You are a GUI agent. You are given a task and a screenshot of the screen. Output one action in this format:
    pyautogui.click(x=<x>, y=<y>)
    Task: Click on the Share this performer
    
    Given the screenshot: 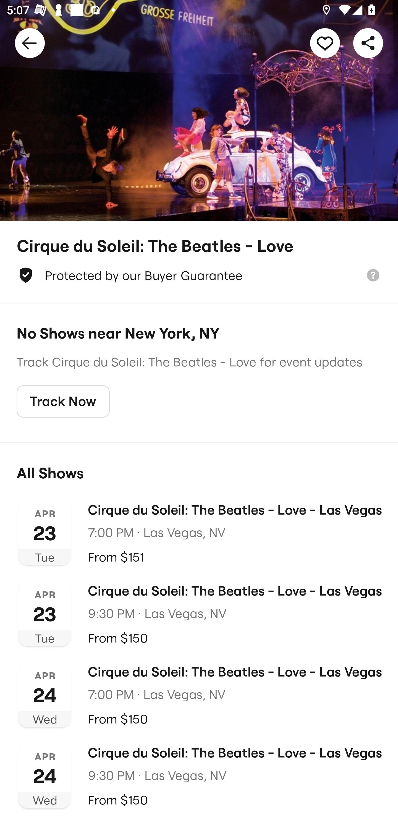 What is the action you would take?
    pyautogui.click(x=368, y=43)
    